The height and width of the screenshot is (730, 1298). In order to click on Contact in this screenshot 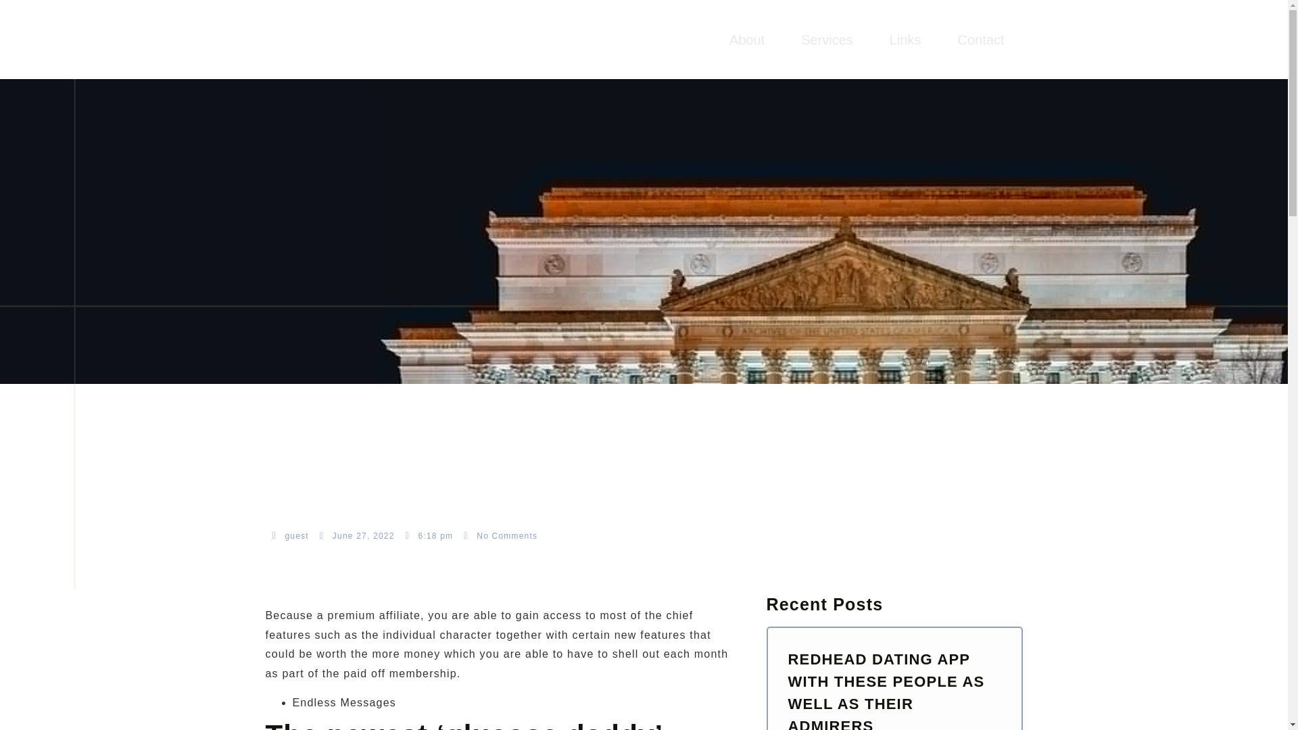, I will do `click(981, 39)`.